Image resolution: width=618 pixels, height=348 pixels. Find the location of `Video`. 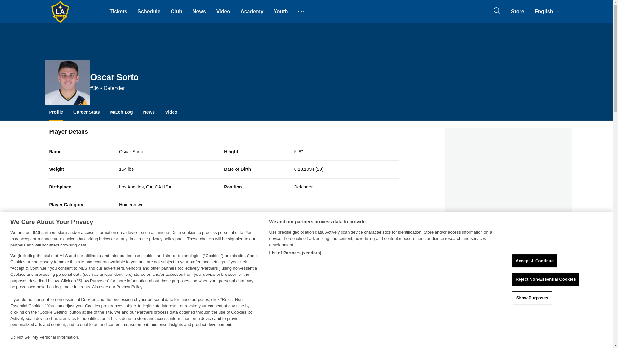

Video is located at coordinates (223, 11).